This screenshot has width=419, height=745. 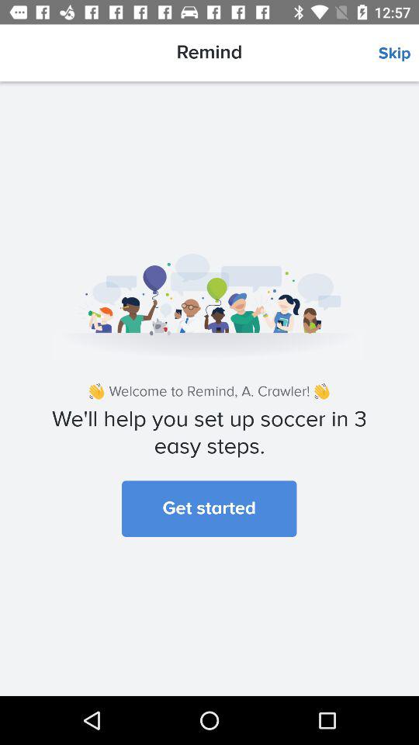 I want to click on swipe until the get started, so click(x=209, y=508).